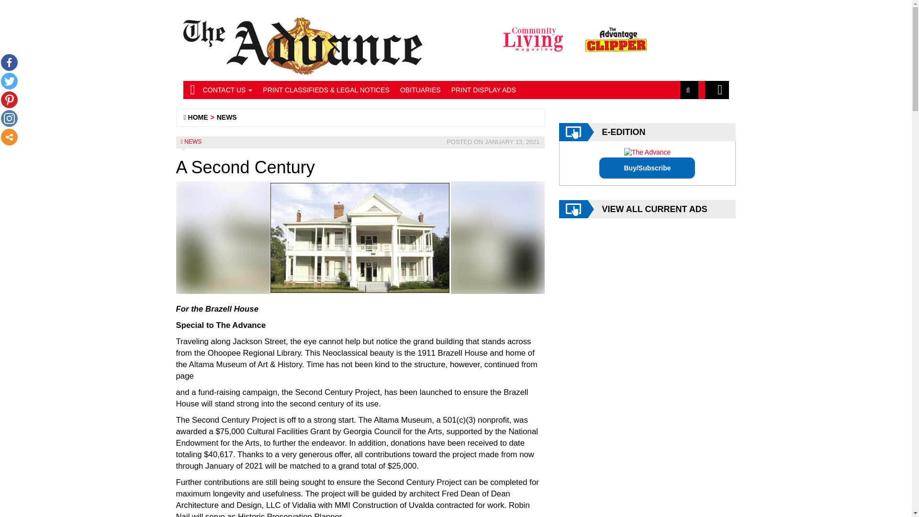 This screenshot has height=517, width=919. I want to click on NEWS, so click(192, 142).